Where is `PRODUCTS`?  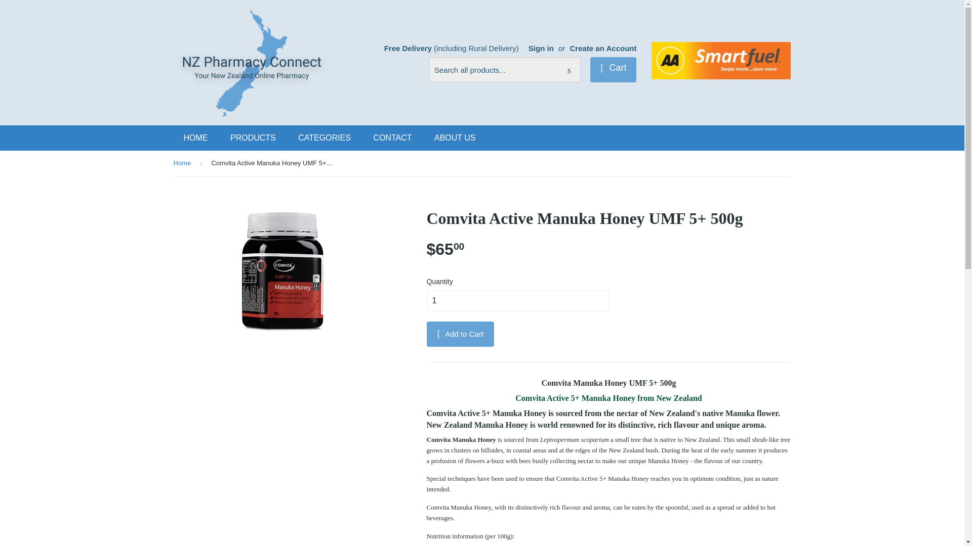
PRODUCTS is located at coordinates (253, 138).